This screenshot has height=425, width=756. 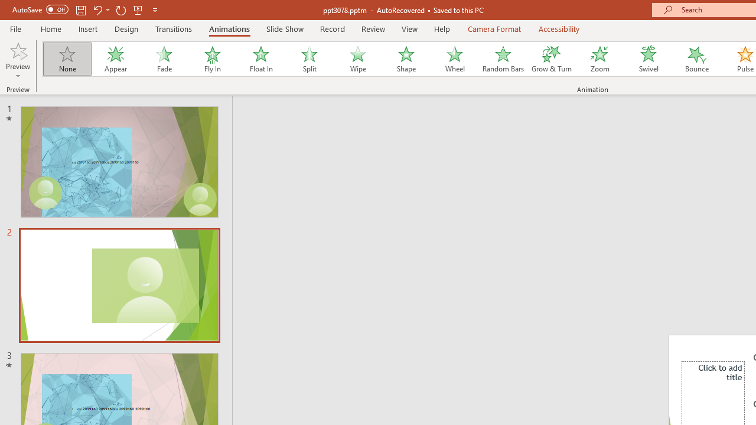 I want to click on Float In, so click(x=260, y=59).